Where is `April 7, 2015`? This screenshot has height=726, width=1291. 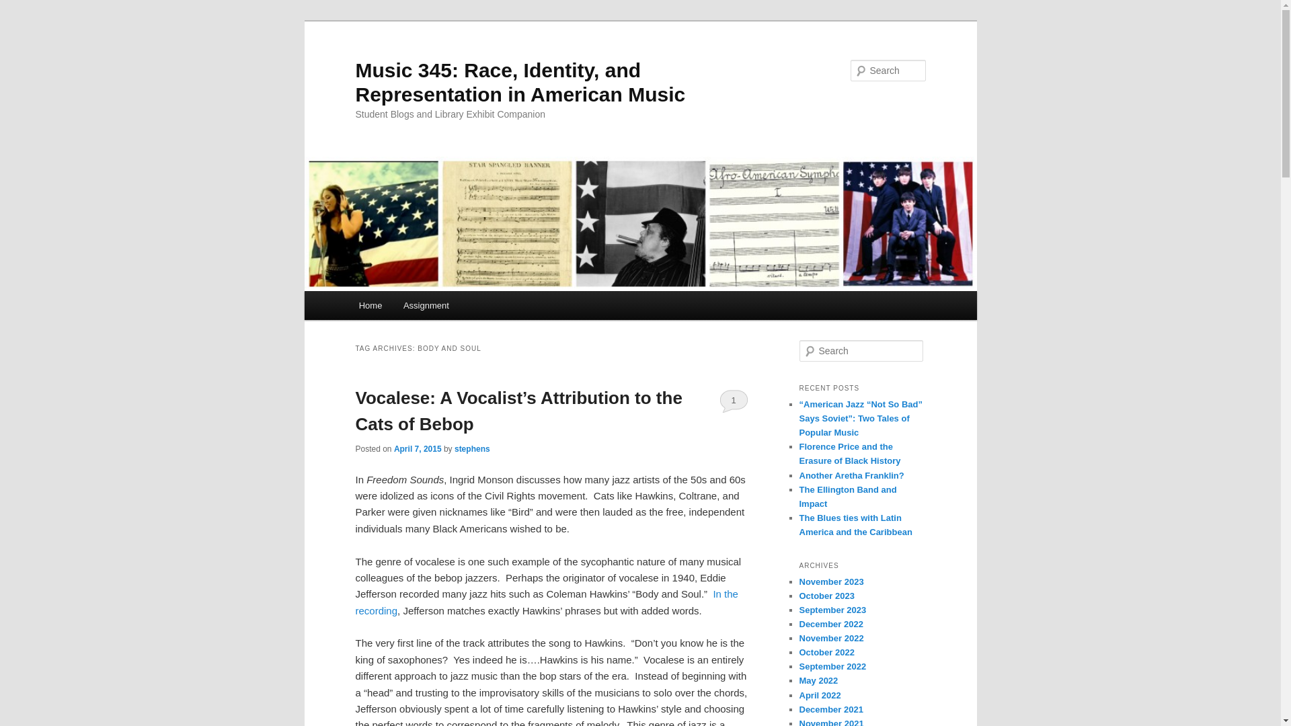
April 7, 2015 is located at coordinates (417, 449).